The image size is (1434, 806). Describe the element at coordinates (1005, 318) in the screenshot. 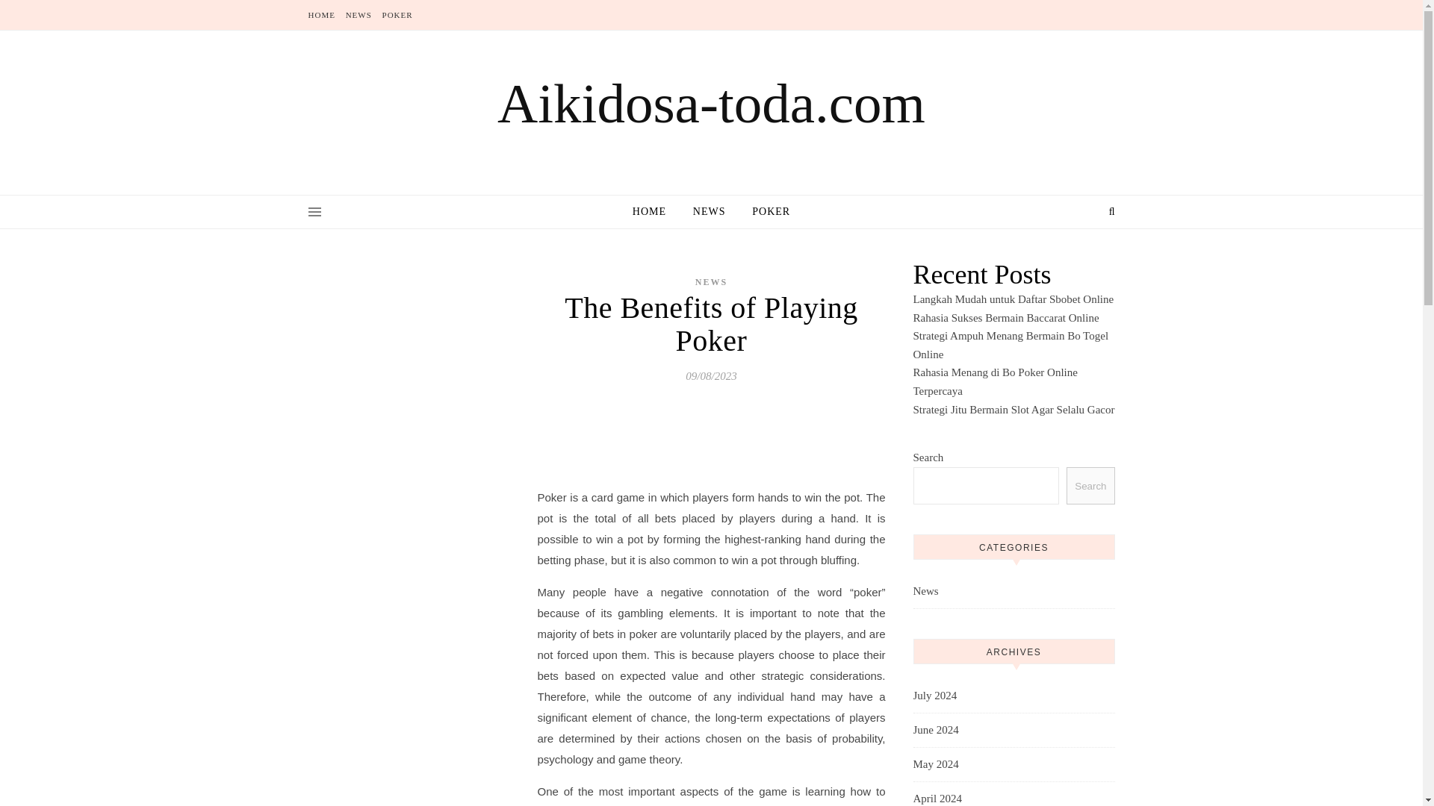

I see `Rahasia Sukses Bermain Baccarat Online` at that location.